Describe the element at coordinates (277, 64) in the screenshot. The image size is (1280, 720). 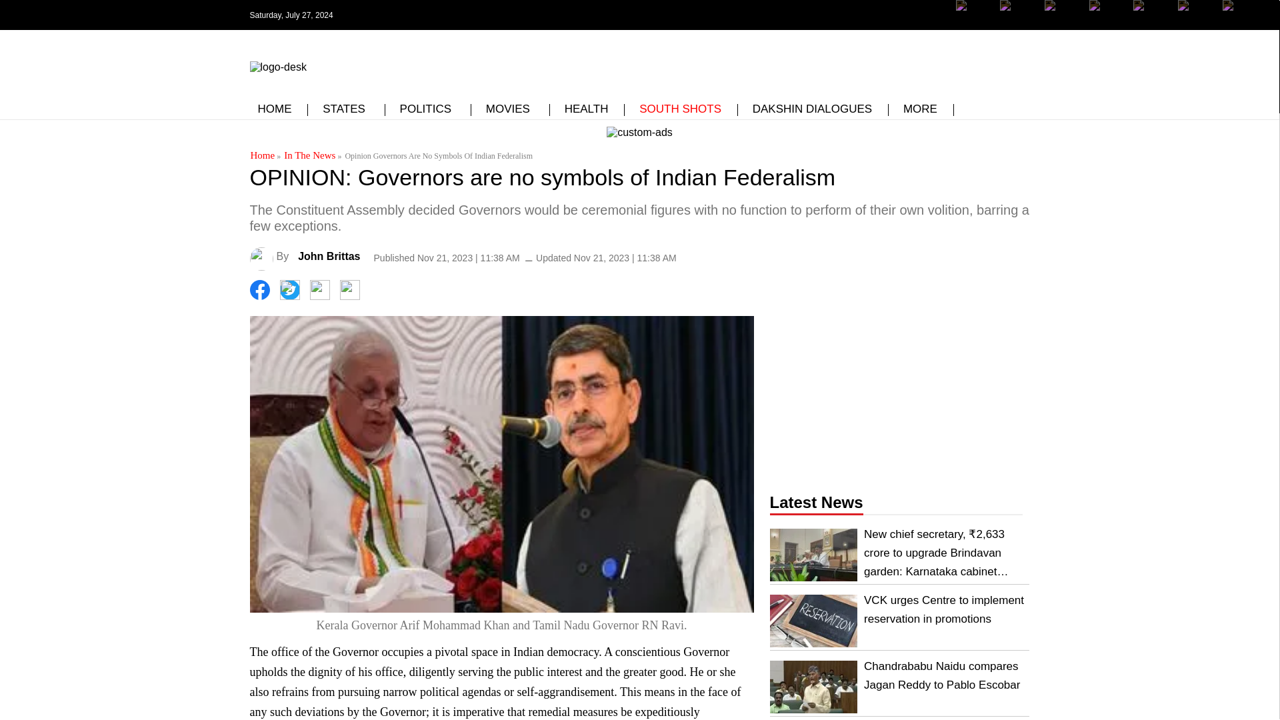
I see `logo` at that location.